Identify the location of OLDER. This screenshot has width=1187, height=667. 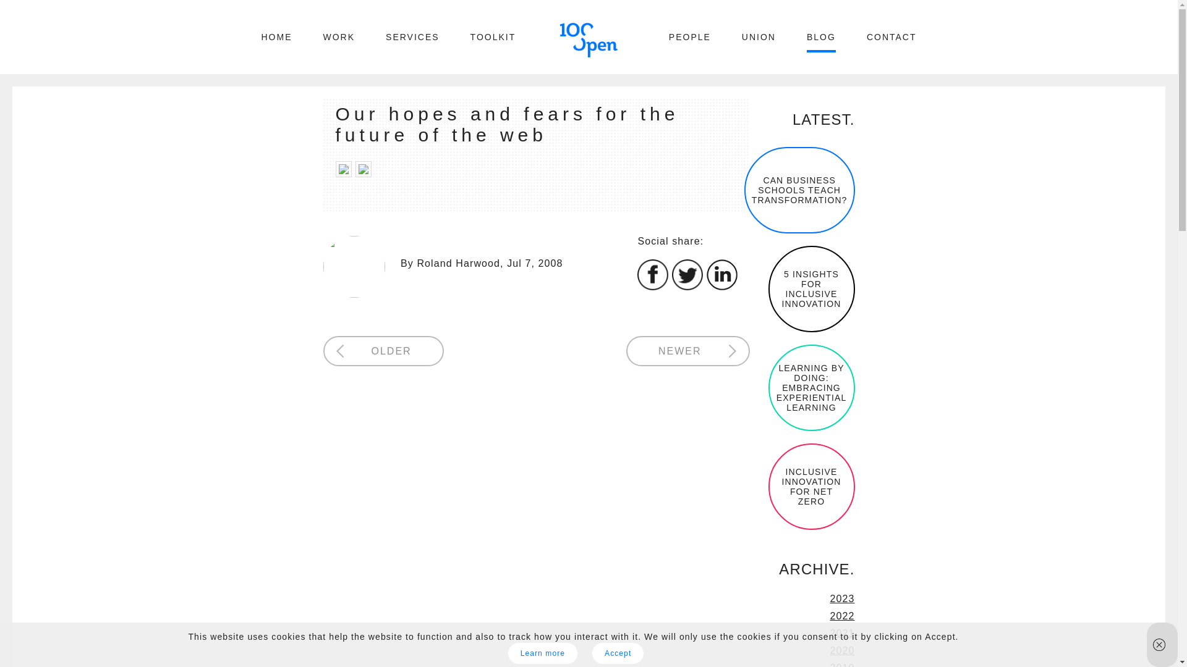
(383, 351).